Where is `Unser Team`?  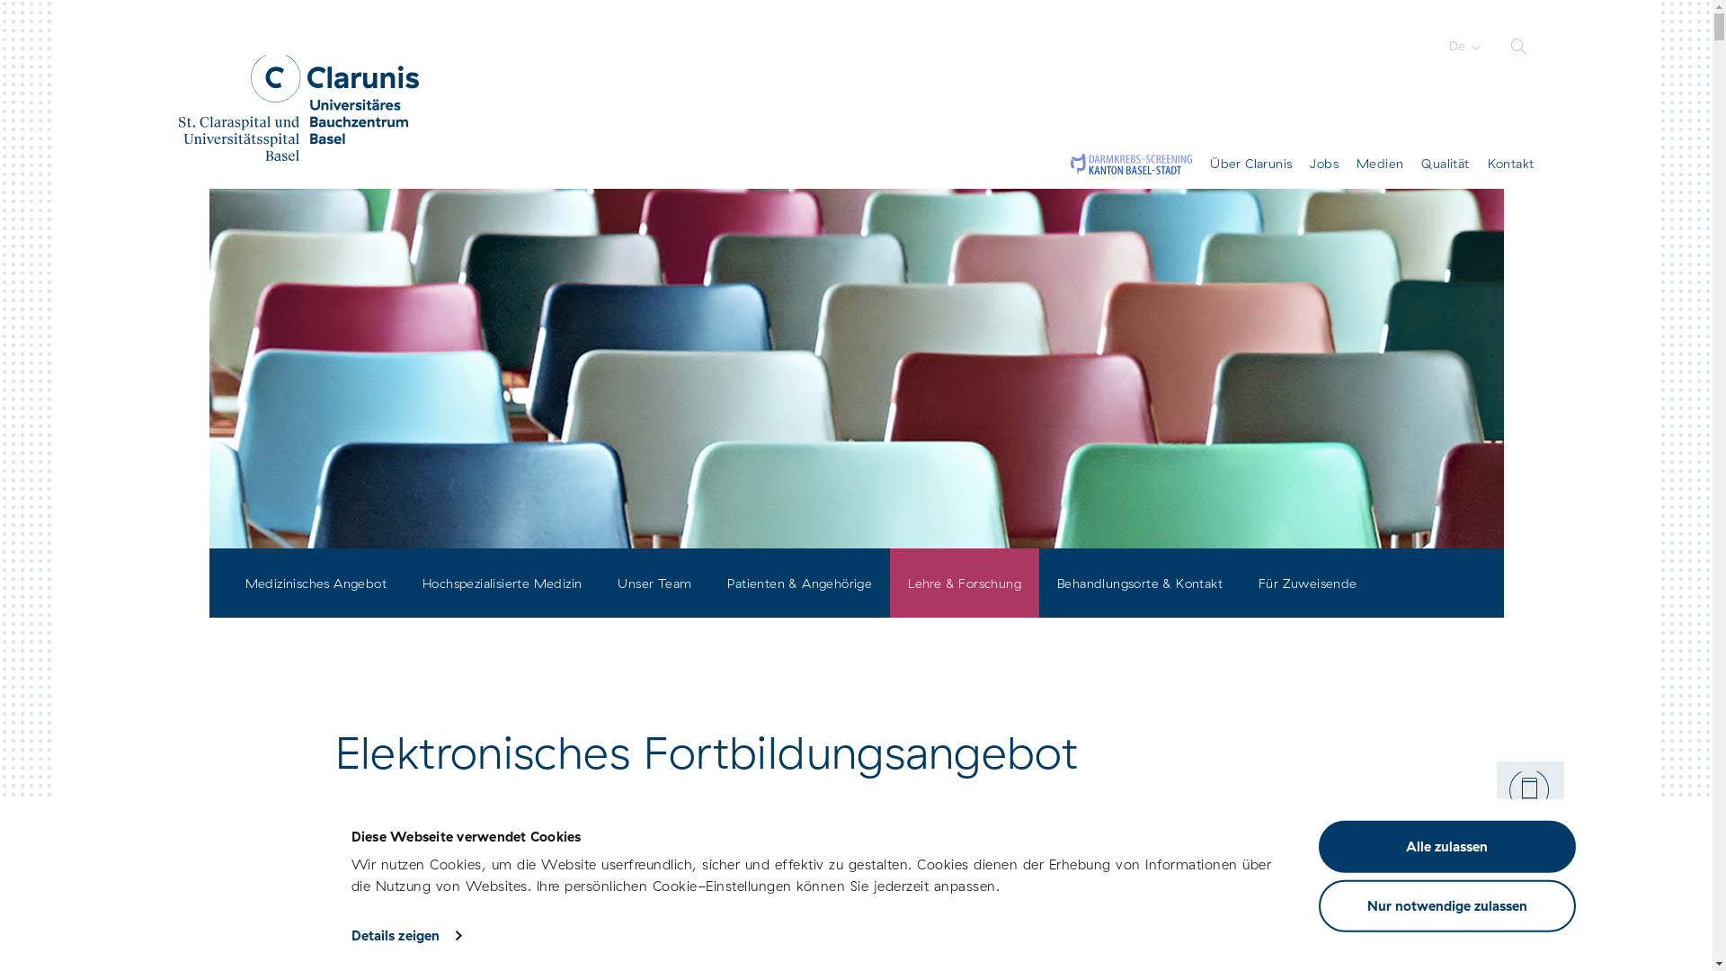 Unser Team is located at coordinates (654, 583).